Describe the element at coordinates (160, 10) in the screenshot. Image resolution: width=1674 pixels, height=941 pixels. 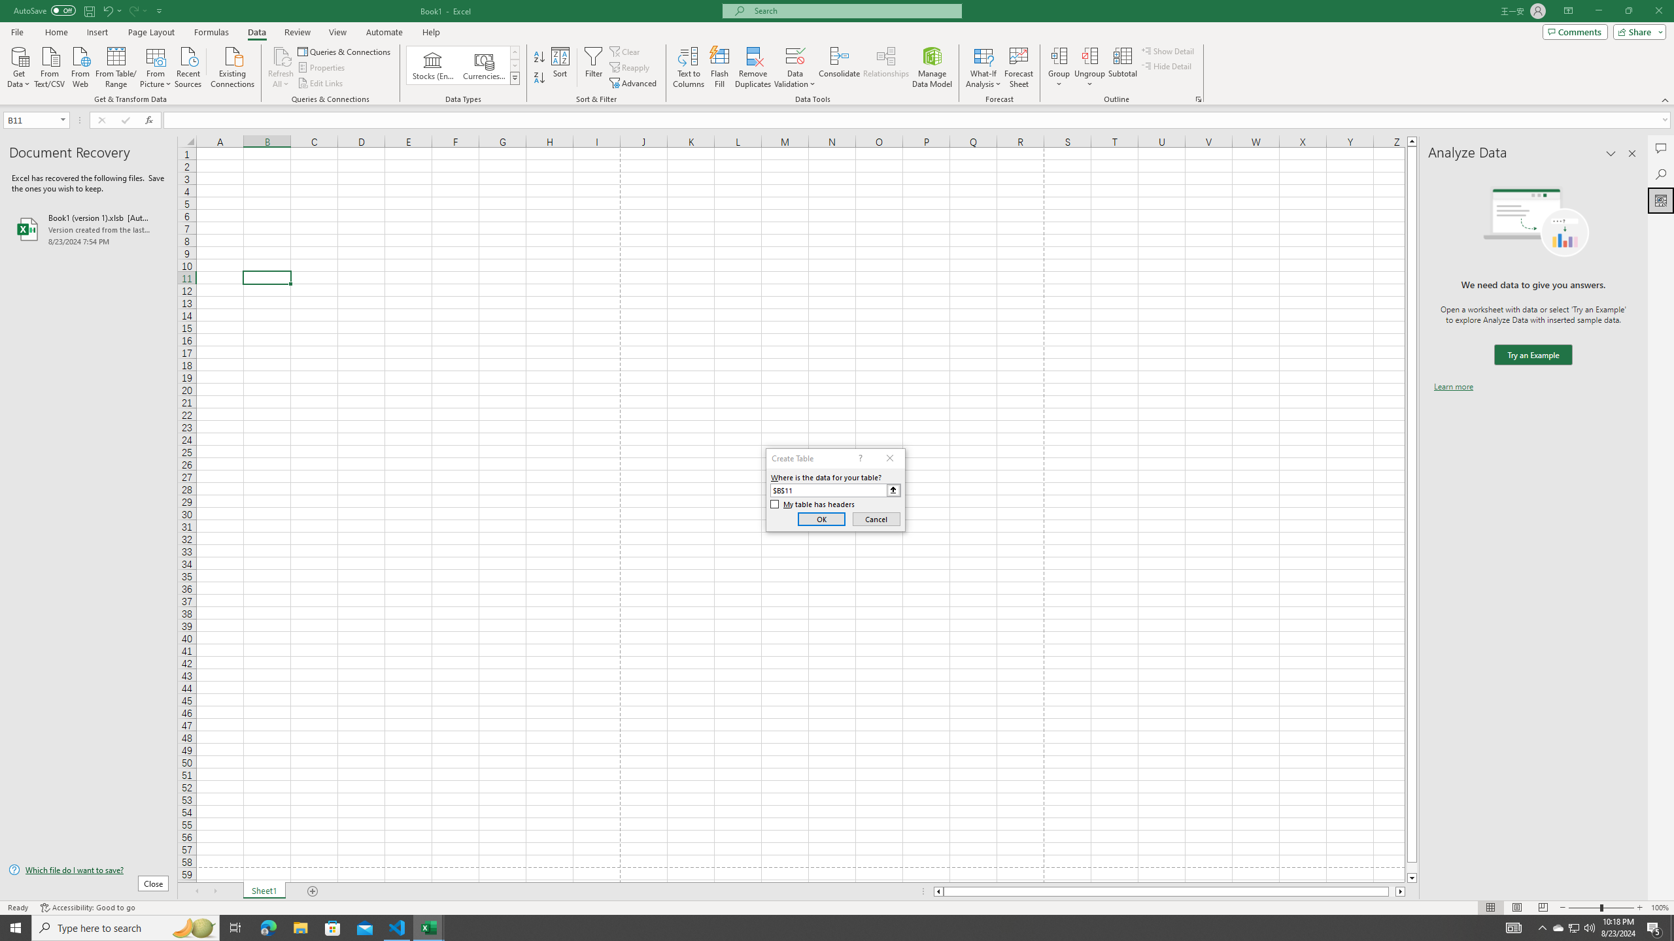
I see `Customize Quick Access Toolbar` at that location.